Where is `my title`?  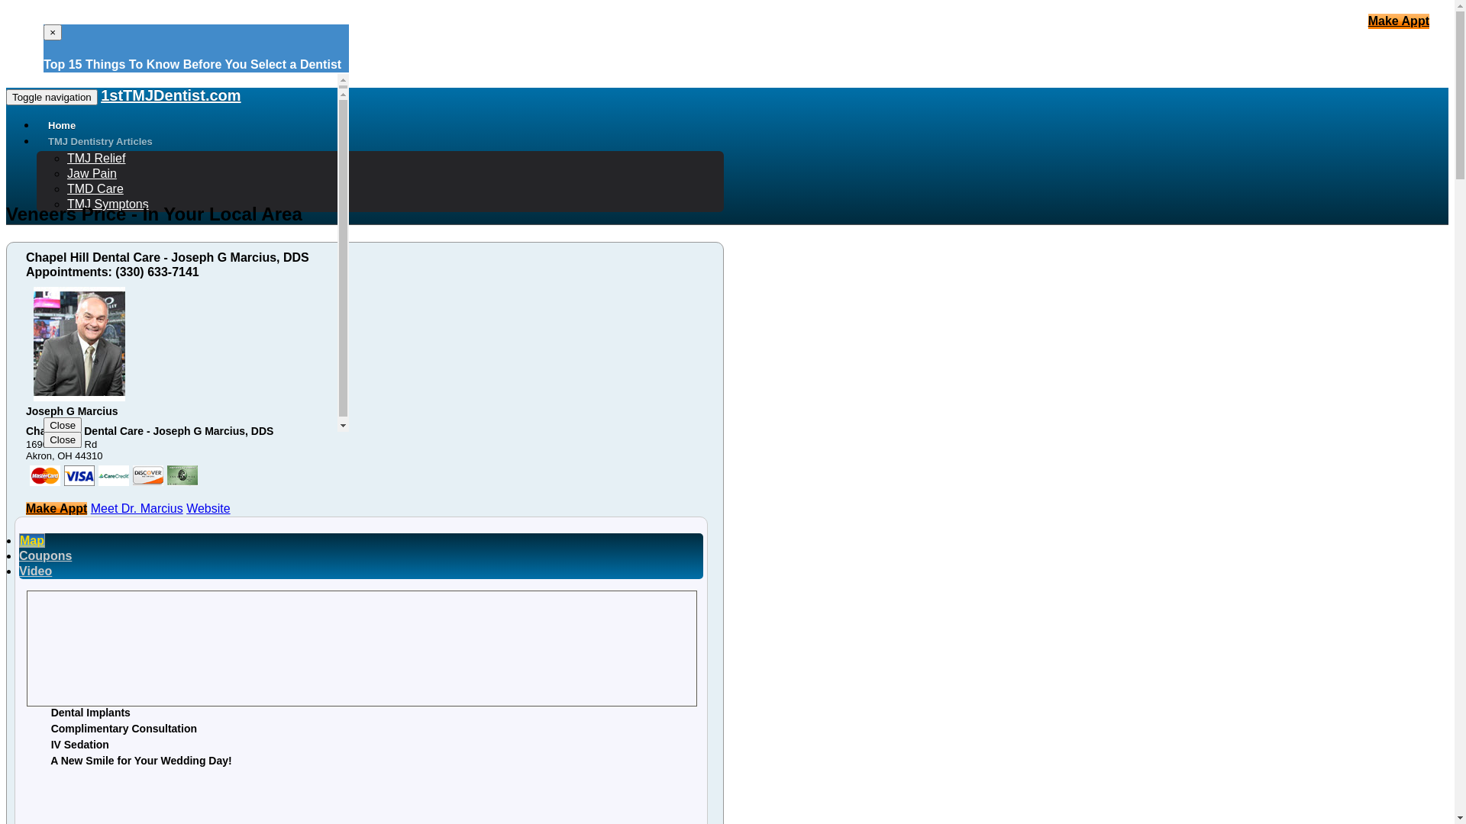
my title is located at coordinates (45, 476).